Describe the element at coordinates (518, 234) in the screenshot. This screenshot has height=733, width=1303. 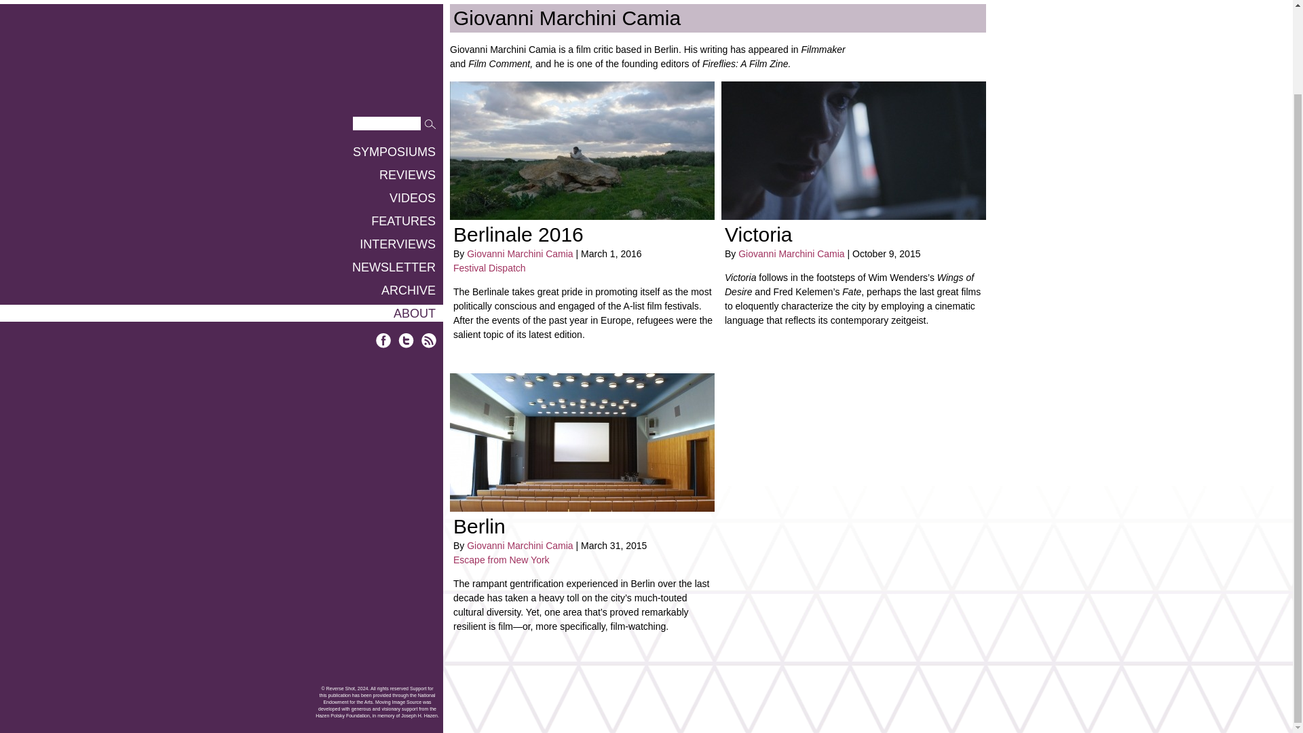
I see `Berlinale 2016` at that location.